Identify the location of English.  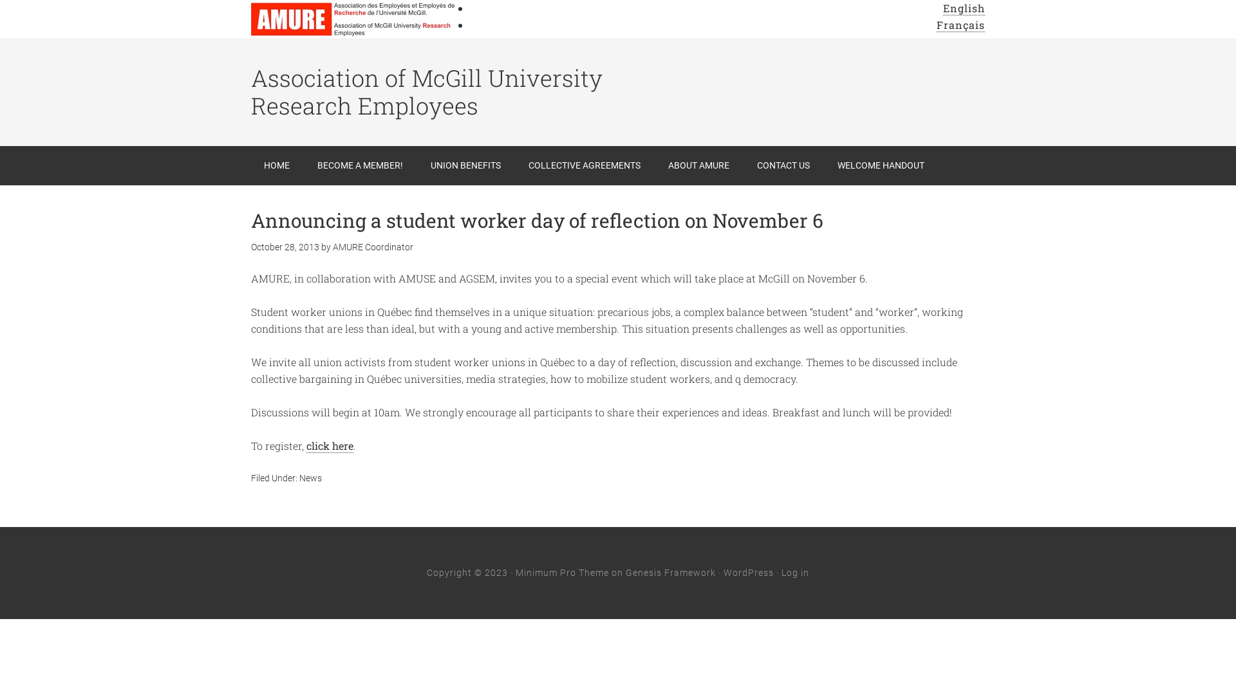
(964, 8).